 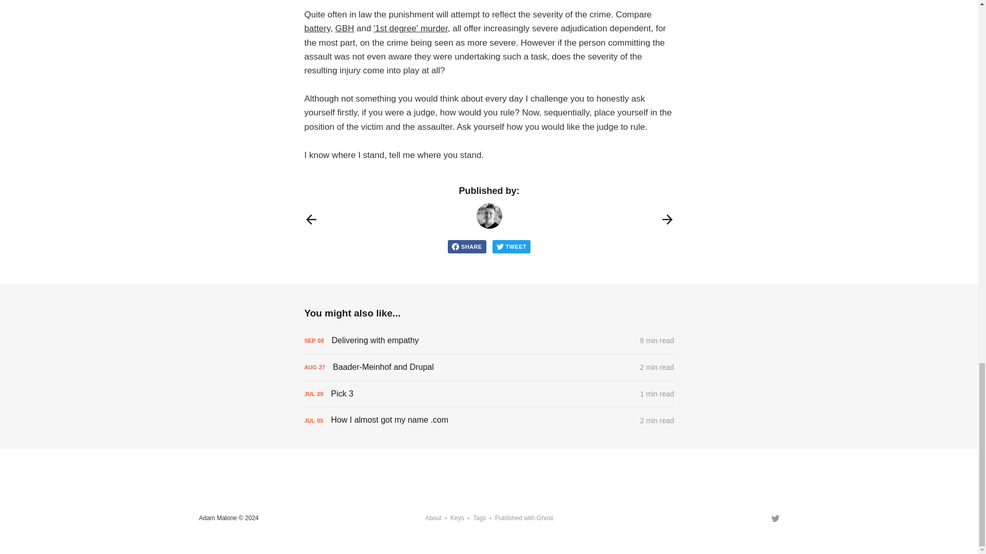 What do you see at coordinates (466, 246) in the screenshot?
I see `SHARE` at bounding box center [466, 246].